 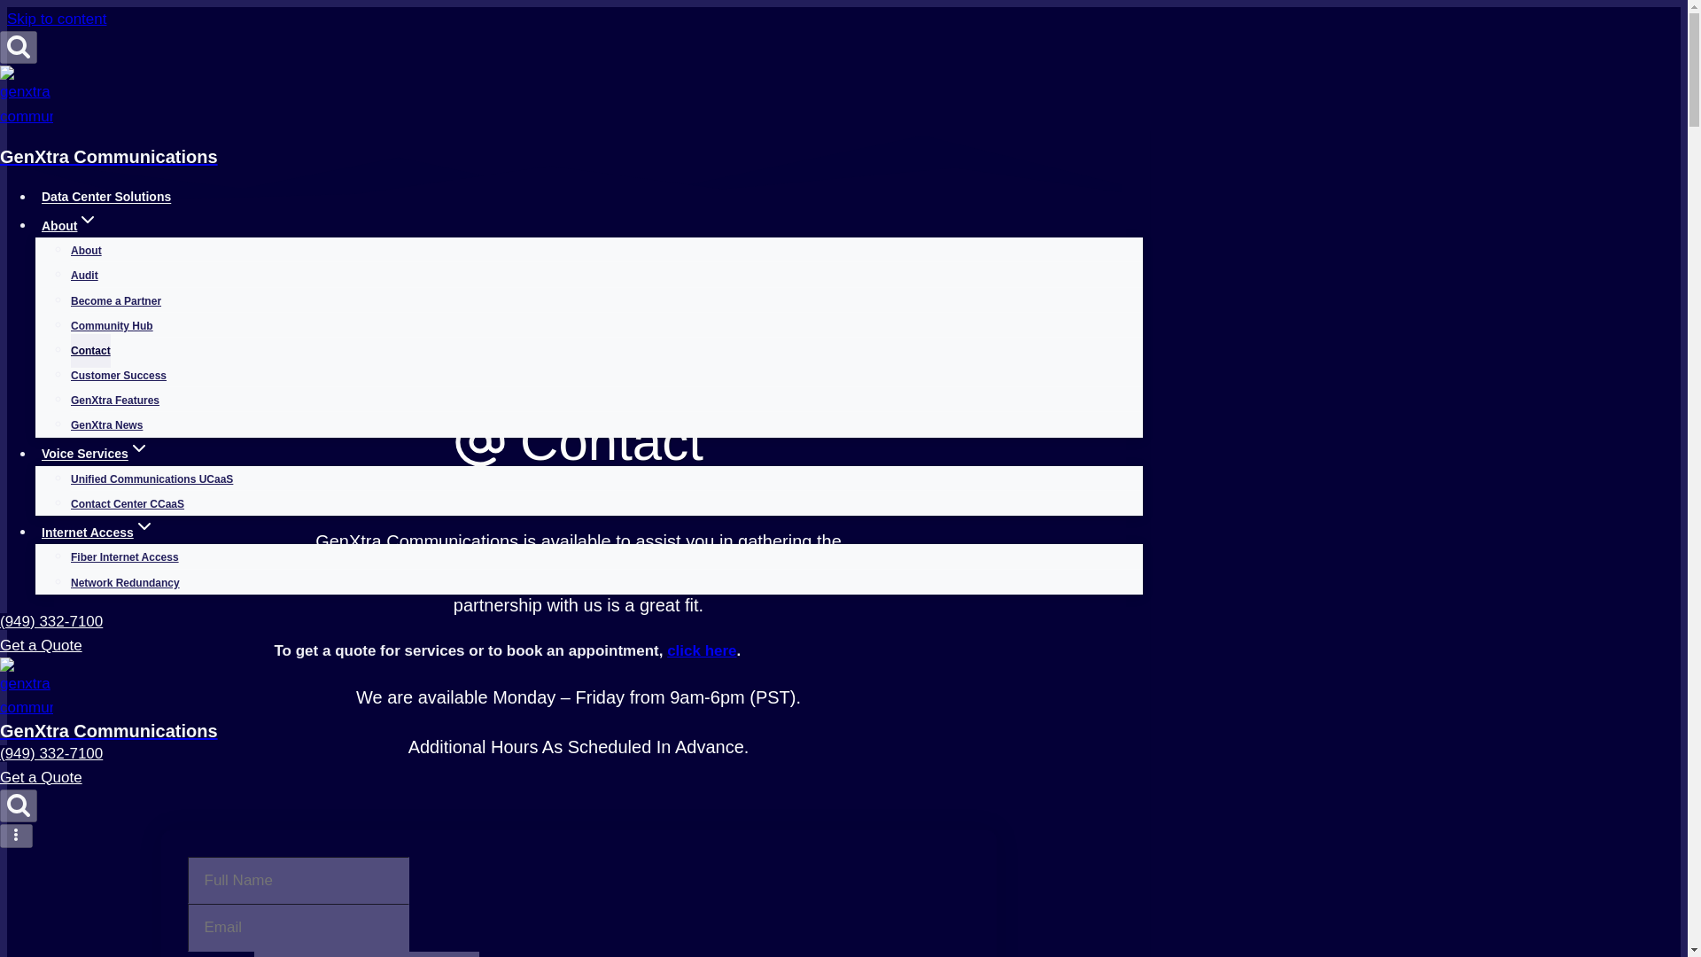 What do you see at coordinates (41, 645) in the screenshot?
I see `Get a Quote` at bounding box center [41, 645].